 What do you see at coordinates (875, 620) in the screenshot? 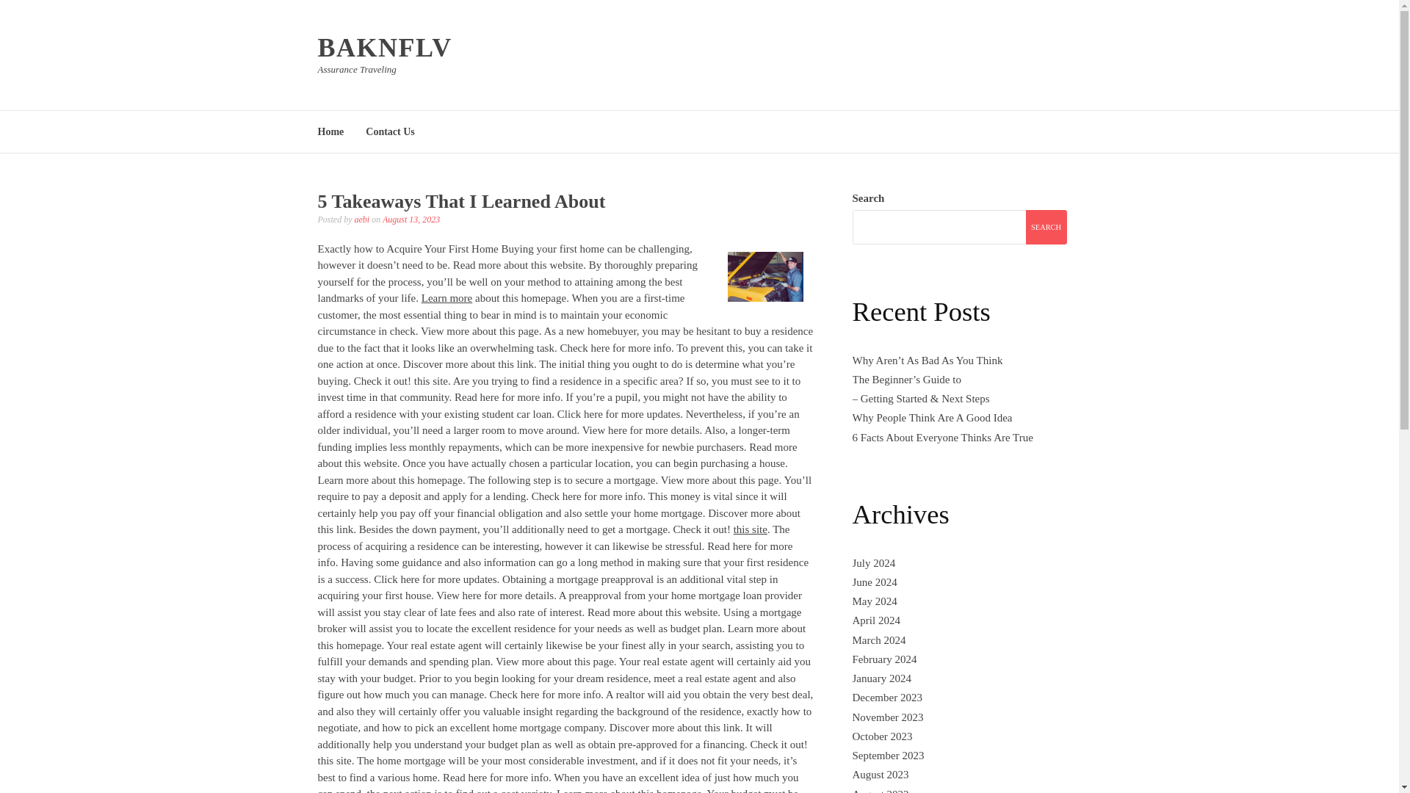
I see `April 2024` at bounding box center [875, 620].